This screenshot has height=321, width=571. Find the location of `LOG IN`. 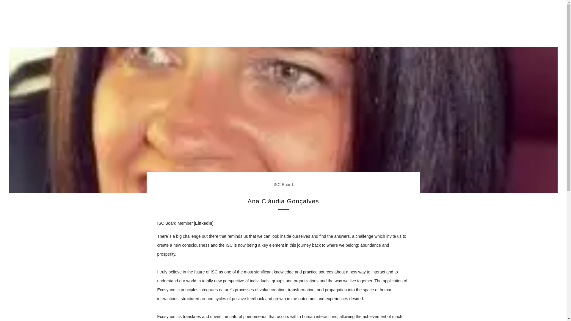

LOG IN is located at coordinates (520, 8).